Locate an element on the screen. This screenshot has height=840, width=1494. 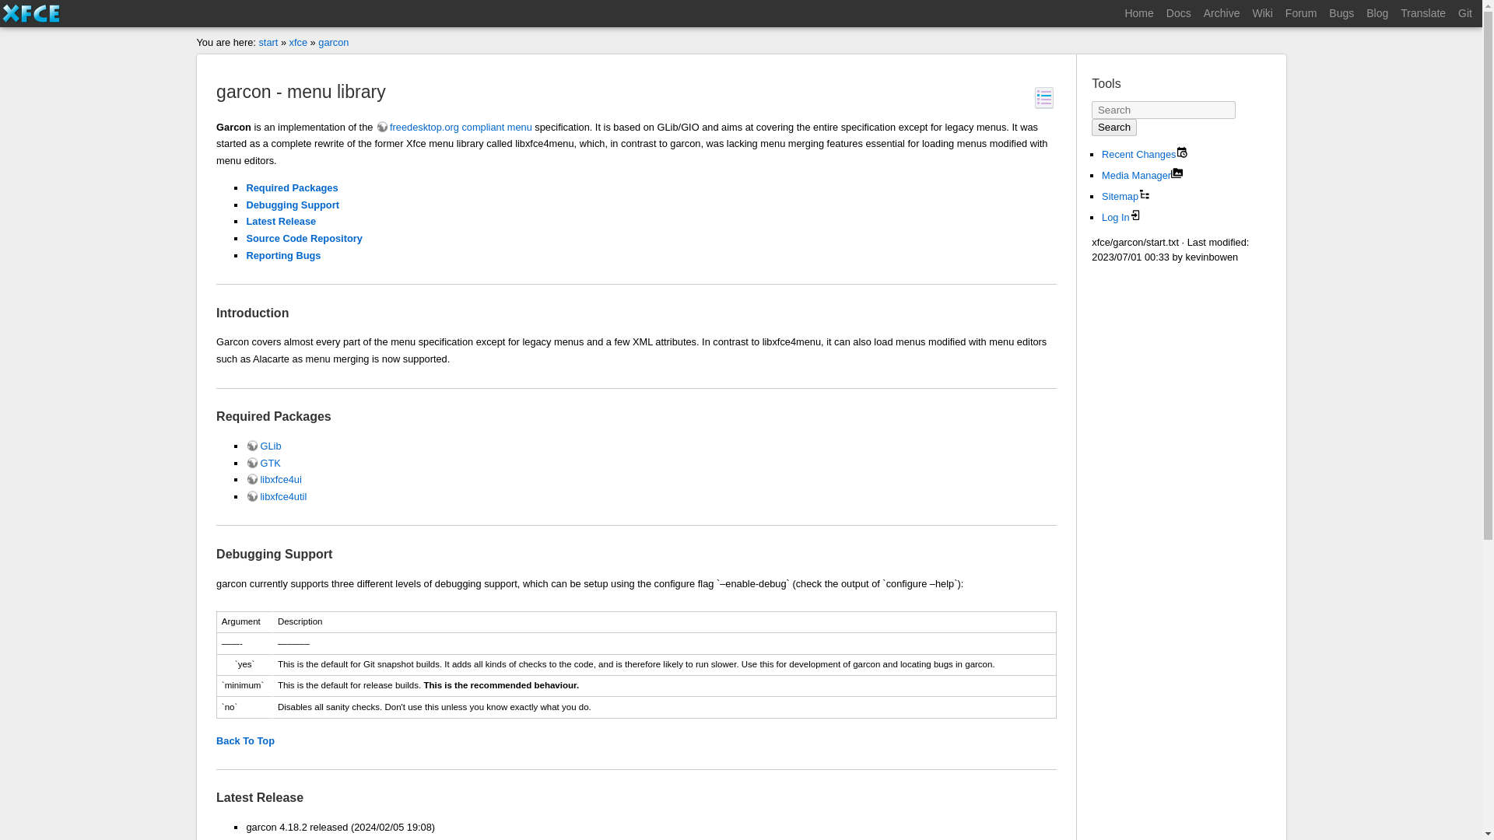
Wiki is located at coordinates (1262, 14).